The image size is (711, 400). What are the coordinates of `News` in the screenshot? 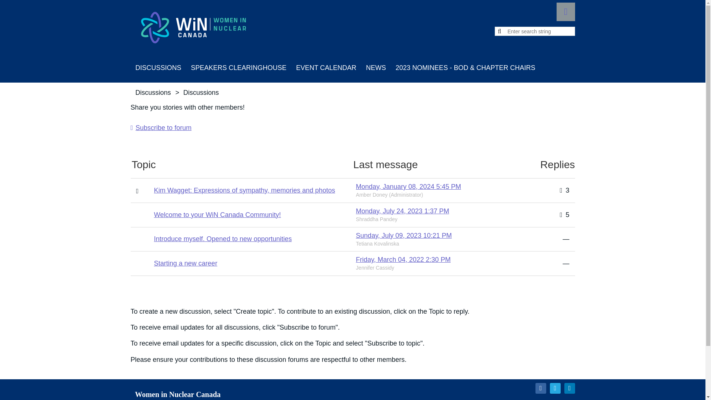 It's located at (375, 67).